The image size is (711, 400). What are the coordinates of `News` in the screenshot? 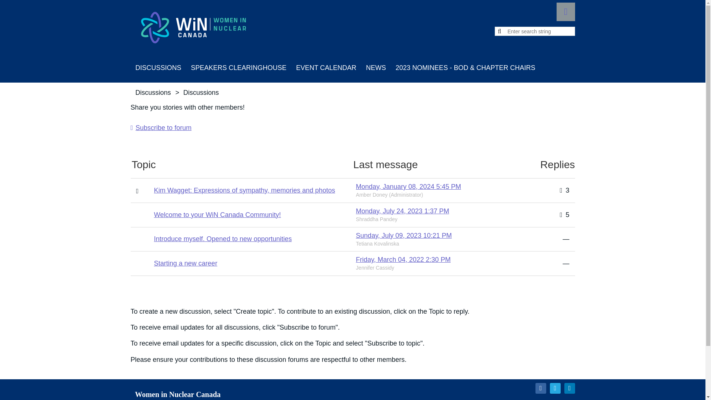 It's located at (375, 67).